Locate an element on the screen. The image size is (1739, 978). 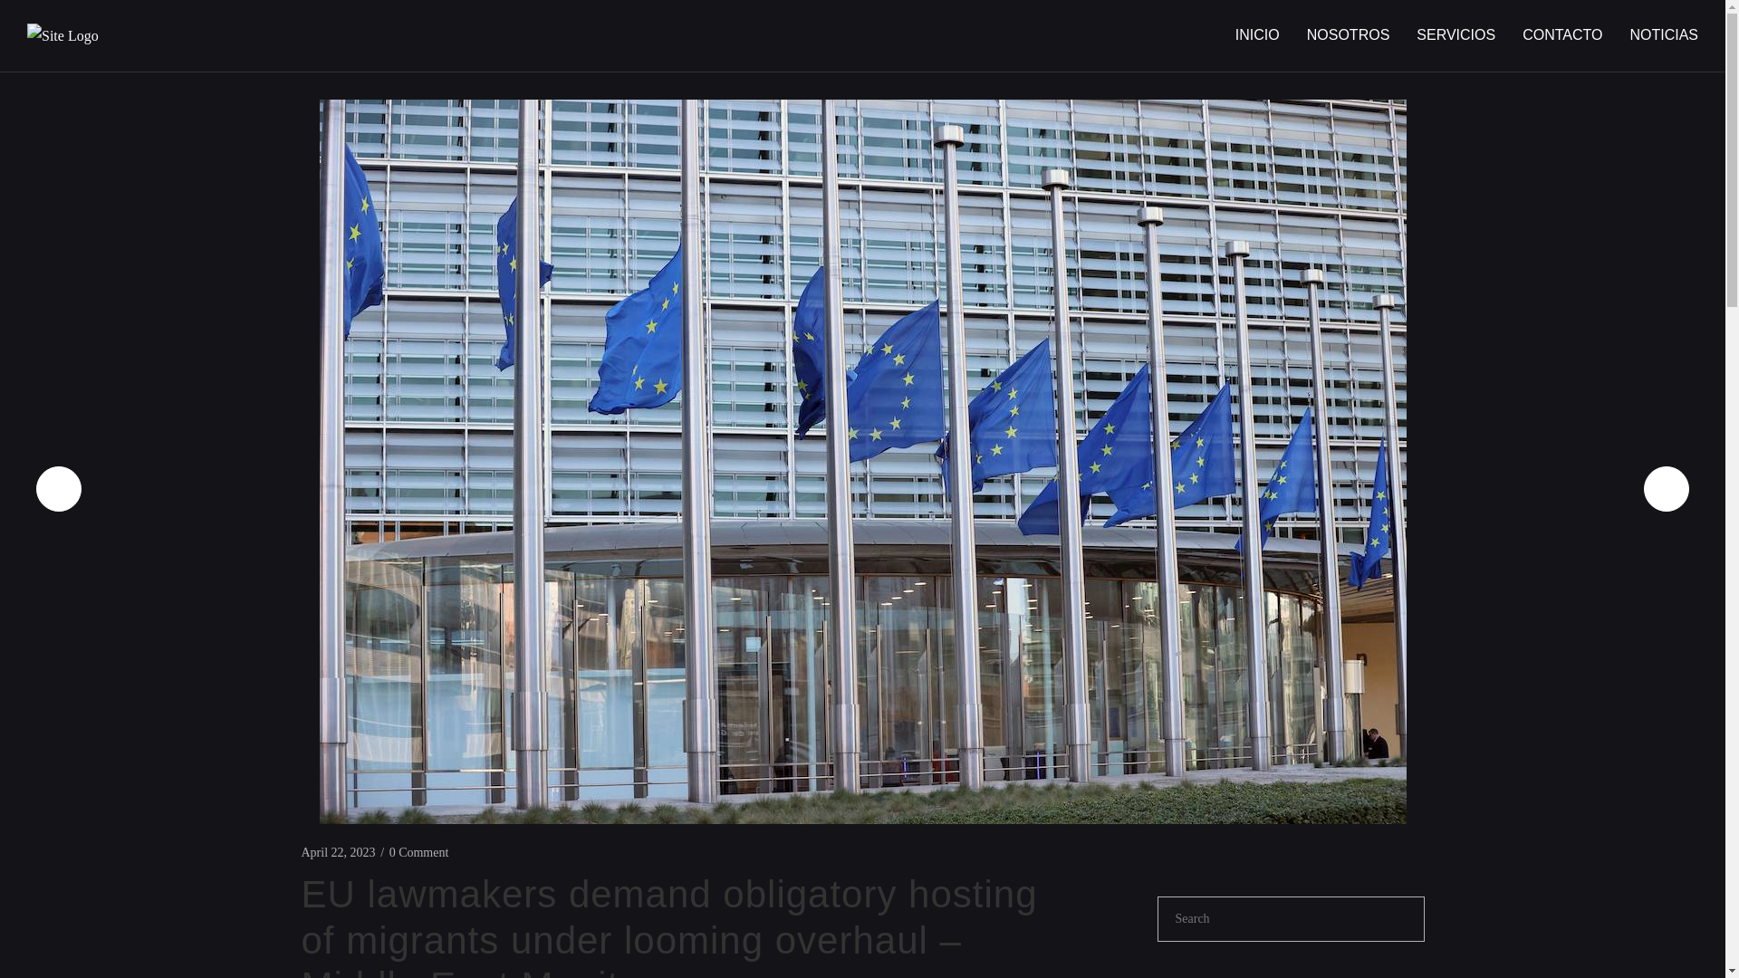
NOTICIAS is located at coordinates (1664, 34).